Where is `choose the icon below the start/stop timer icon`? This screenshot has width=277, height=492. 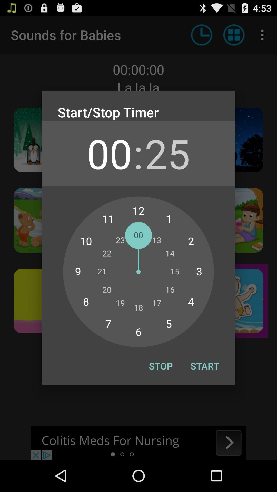
choose the icon below the start/stop timer icon is located at coordinates (167, 153).